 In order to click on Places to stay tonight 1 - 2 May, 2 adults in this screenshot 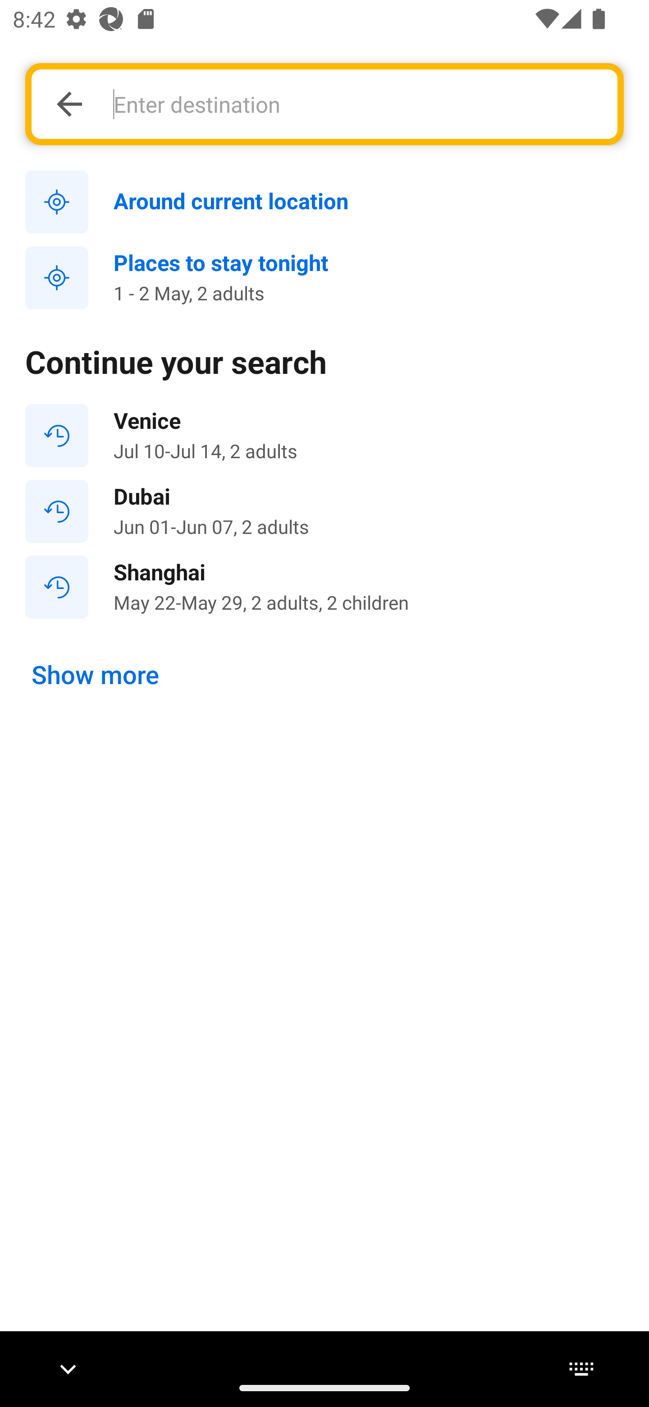, I will do `click(324, 278)`.